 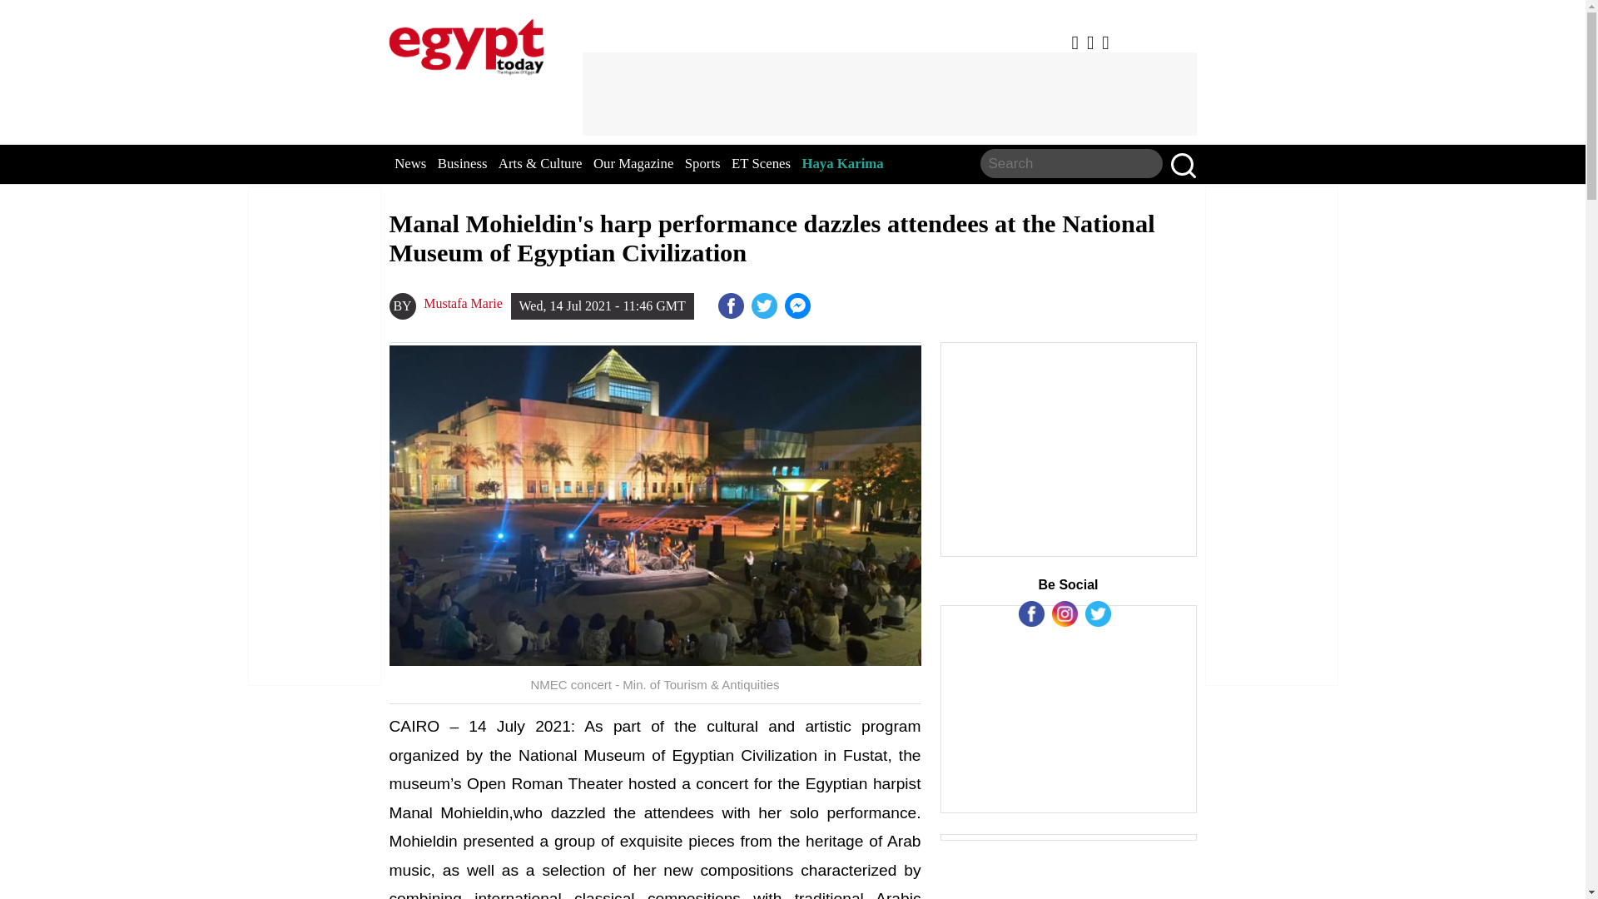 What do you see at coordinates (702, 164) in the screenshot?
I see `Sports` at bounding box center [702, 164].